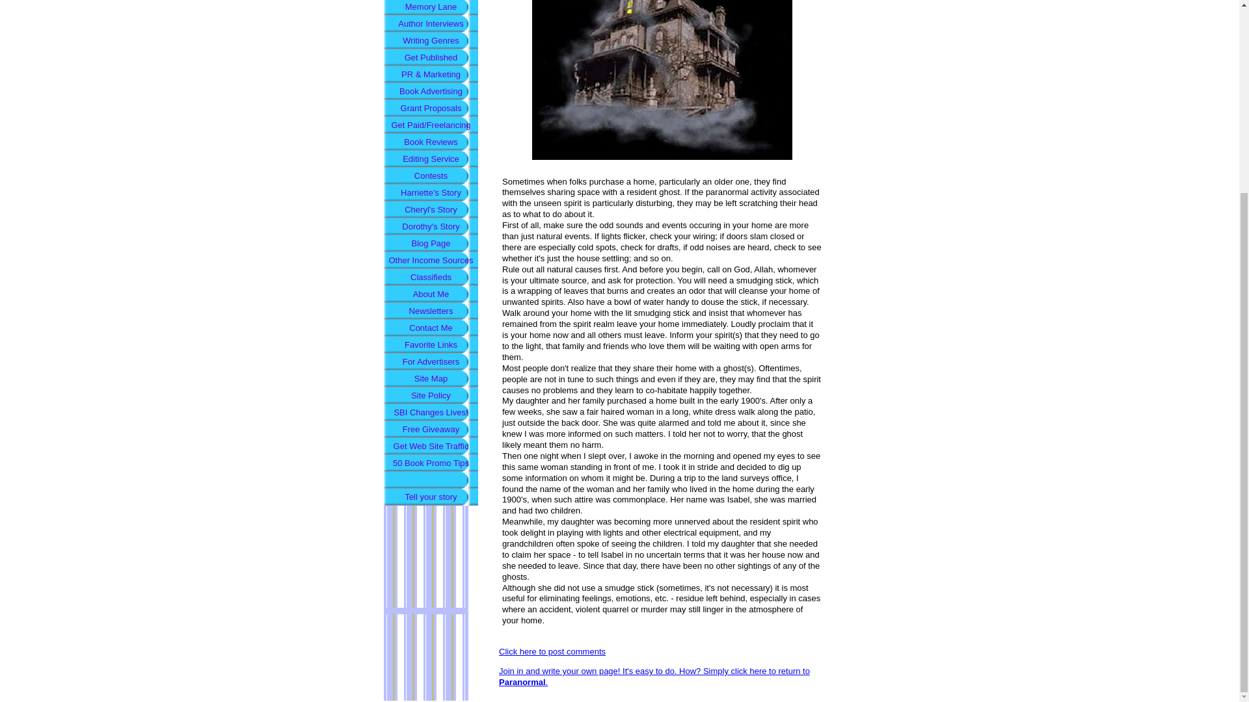 The height and width of the screenshot is (702, 1249). I want to click on Grant Proposals, so click(431, 109).